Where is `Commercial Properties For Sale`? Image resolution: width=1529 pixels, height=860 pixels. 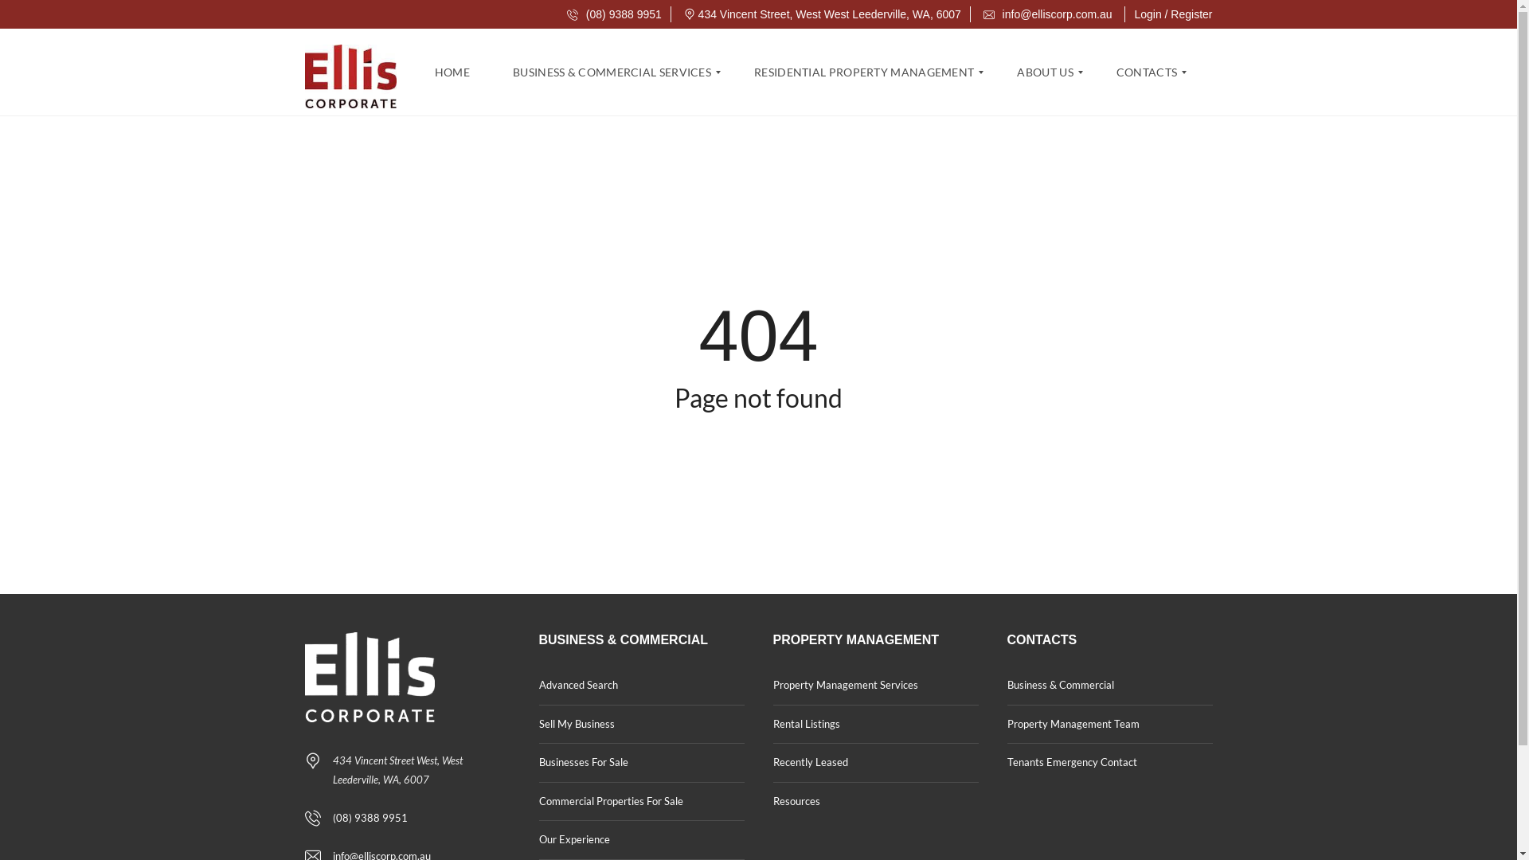
Commercial Properties For Sale is located at coordinates (641, 803).